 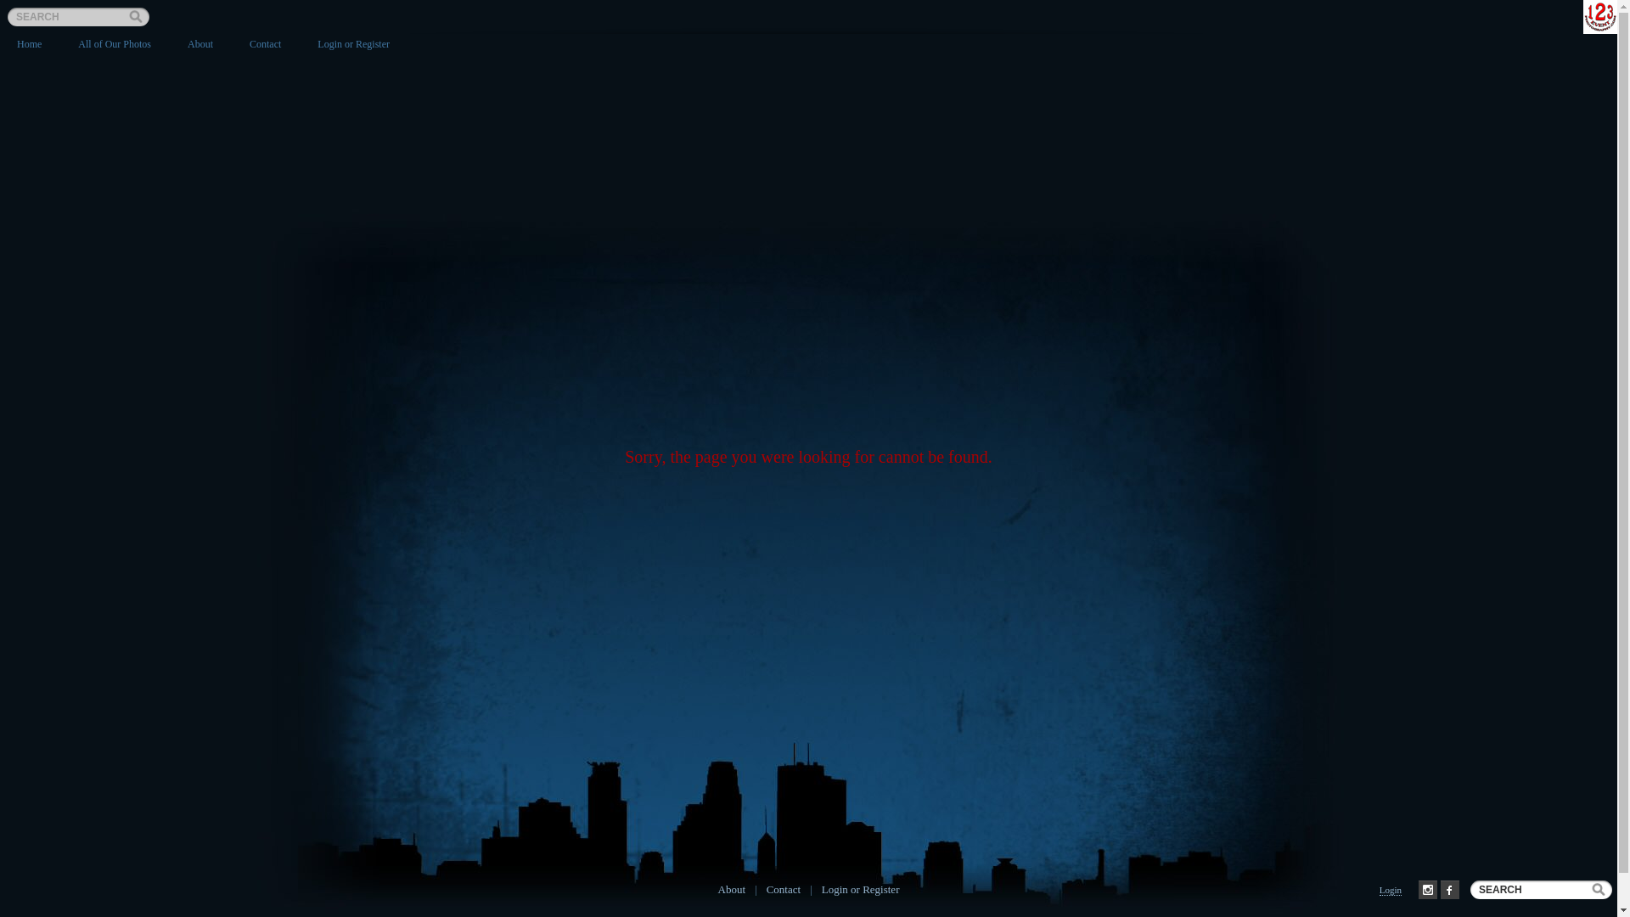 I want to click on Login or Register, so click(x=861, y=888).